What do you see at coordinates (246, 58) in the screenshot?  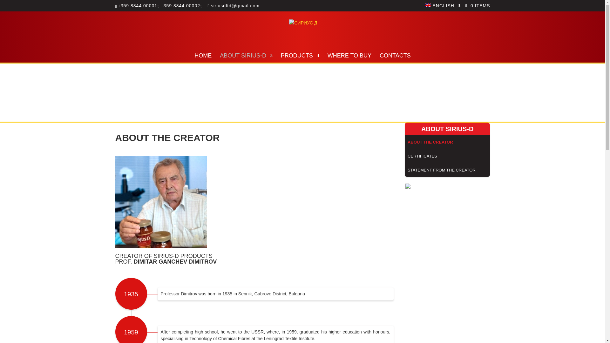 I see `ABOUT SIRIUS-D` at bounding box center [246, 58].